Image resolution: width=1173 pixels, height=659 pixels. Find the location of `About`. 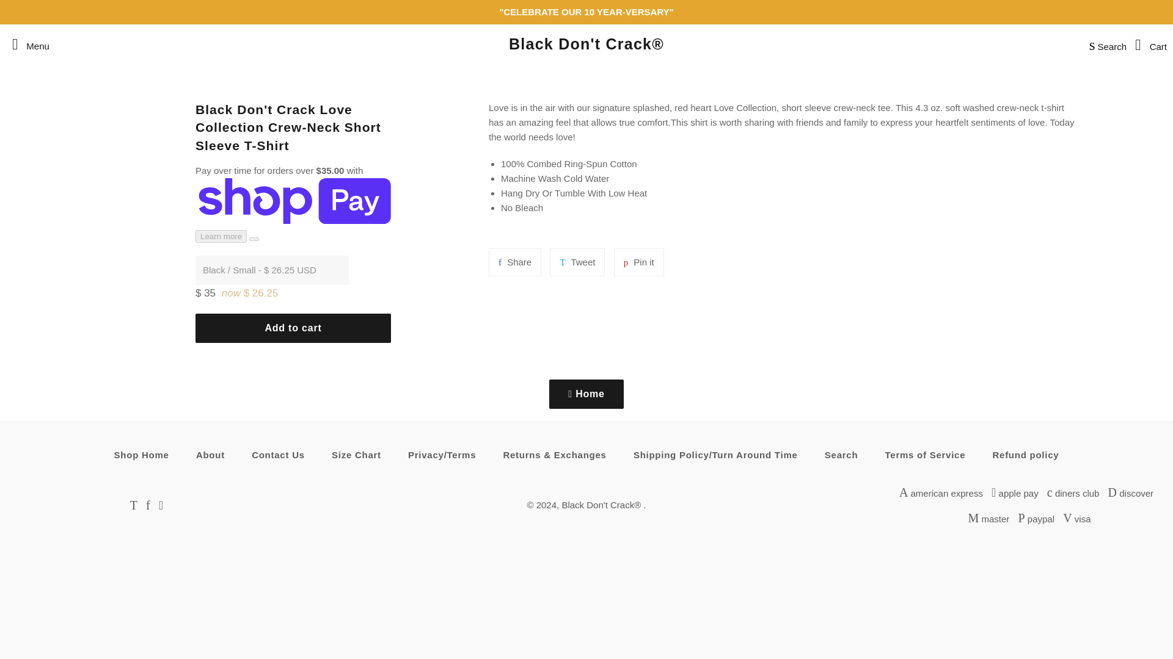

About is located at coordinates (210, 455).